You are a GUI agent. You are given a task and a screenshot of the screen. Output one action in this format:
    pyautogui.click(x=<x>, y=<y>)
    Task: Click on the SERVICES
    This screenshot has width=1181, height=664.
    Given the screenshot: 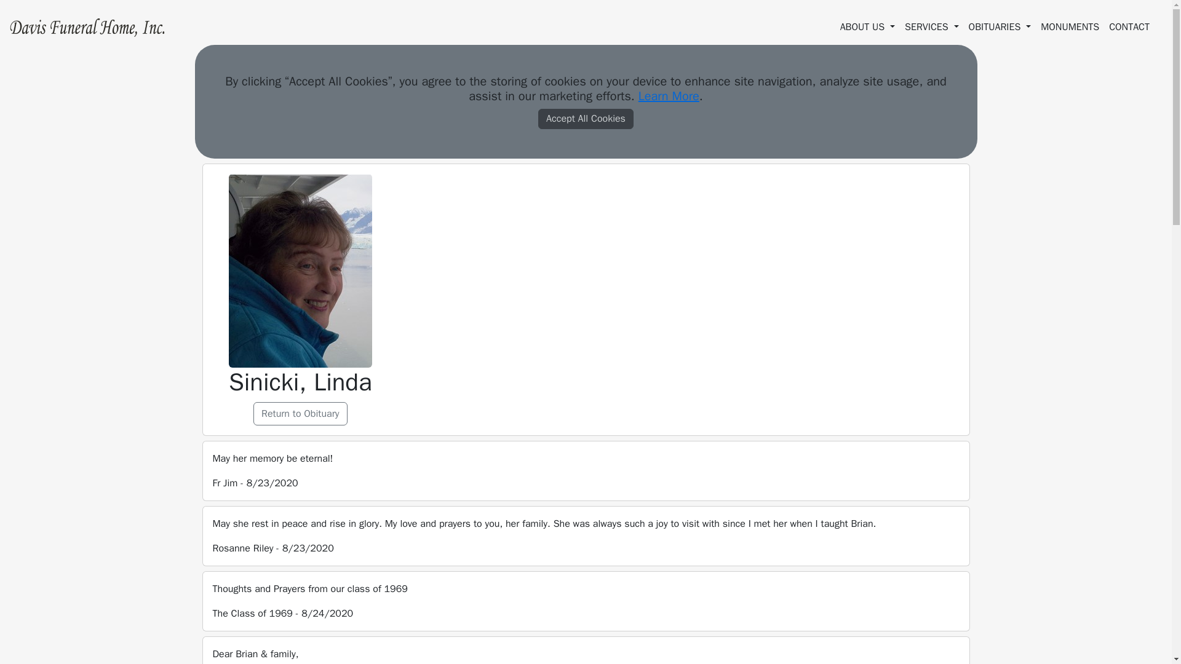 What is the action you would take?
    pyautogui.click(x=931, y=26)
    